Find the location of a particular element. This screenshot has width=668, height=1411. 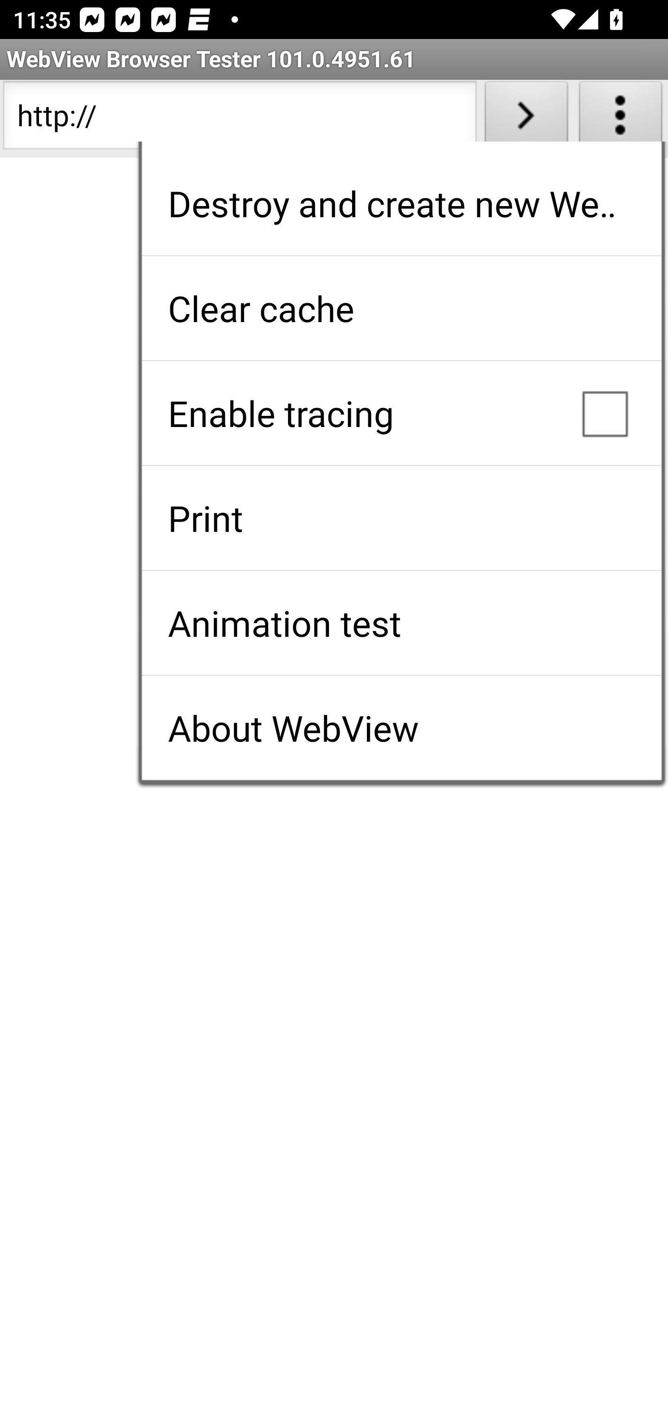

Print is located at coordinates (401, 518).